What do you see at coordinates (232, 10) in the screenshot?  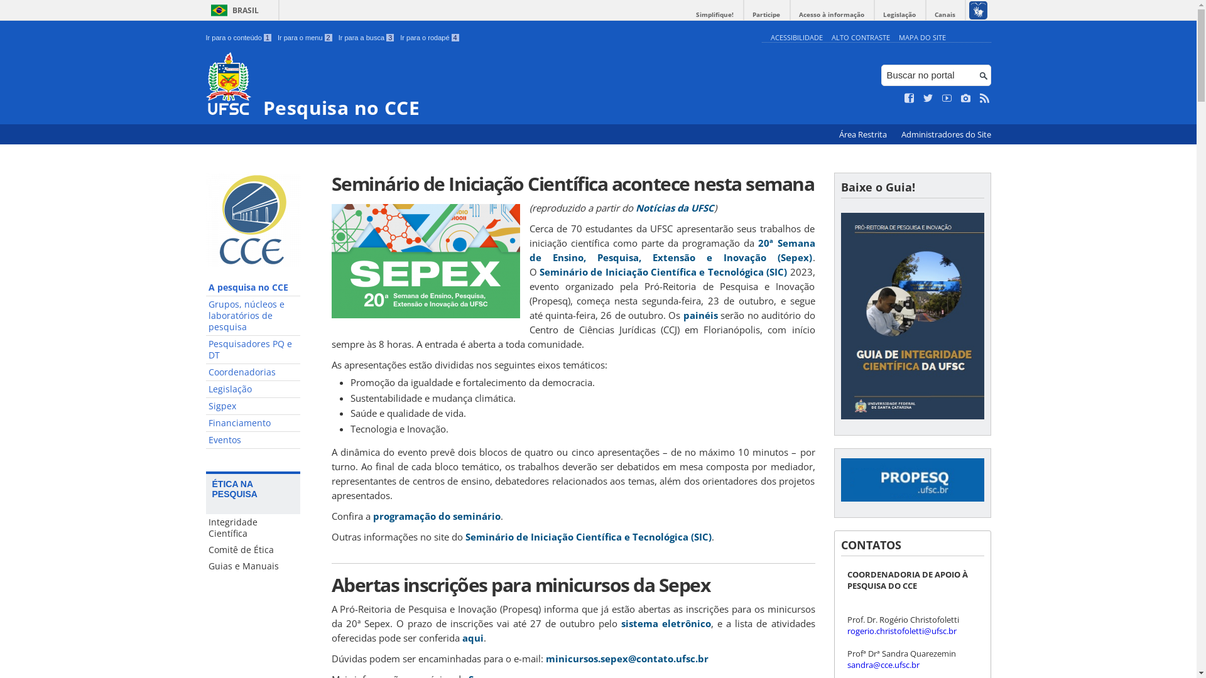 I see `BRASIL` at bounding box center [232, 10].